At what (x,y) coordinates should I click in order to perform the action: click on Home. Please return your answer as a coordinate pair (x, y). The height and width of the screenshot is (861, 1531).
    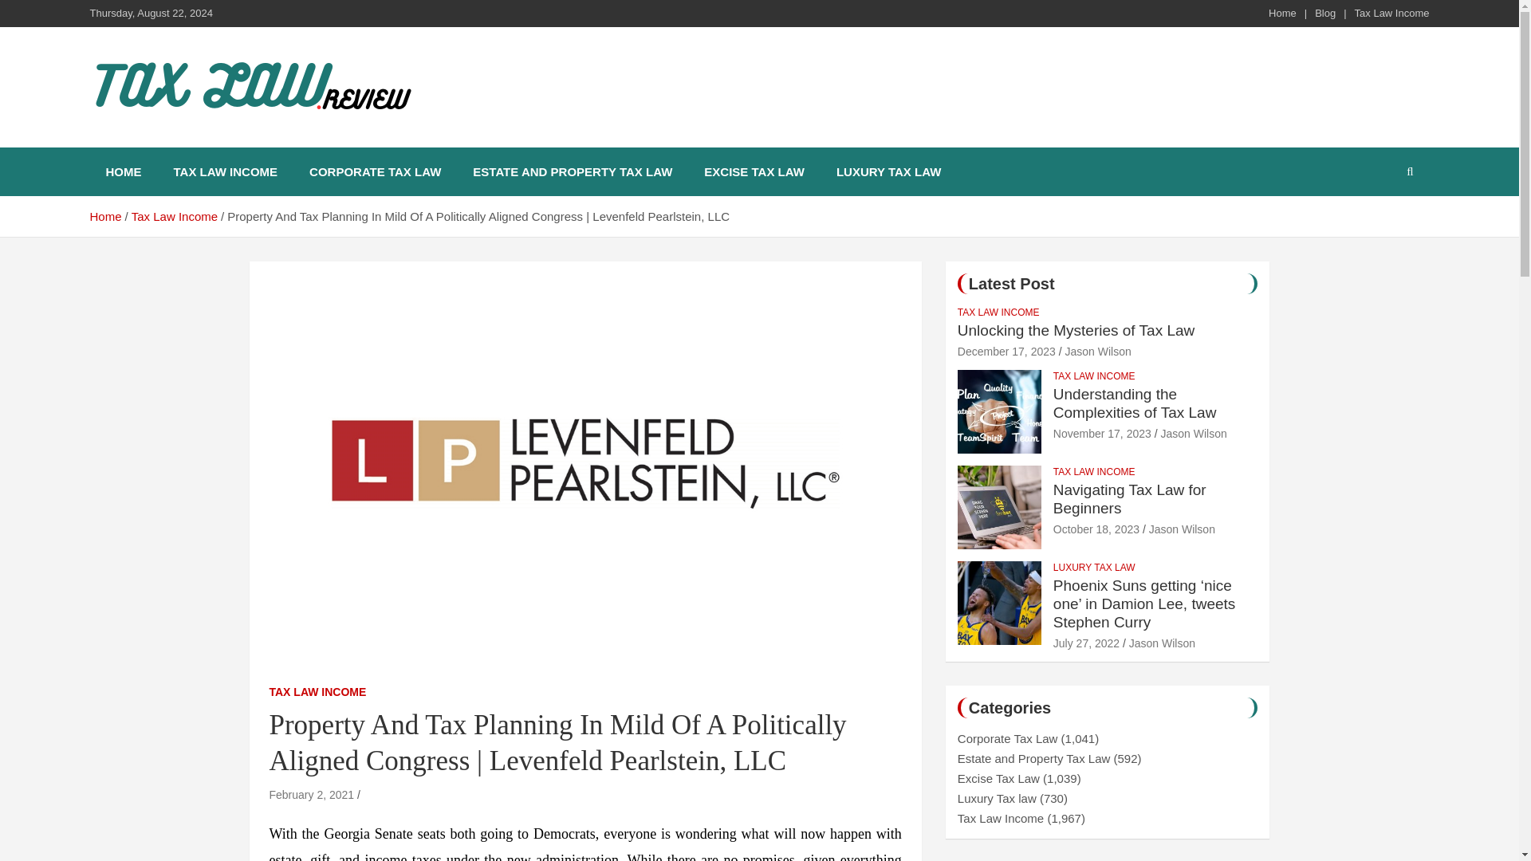
    Looking at the image, I should click on (104, 216).